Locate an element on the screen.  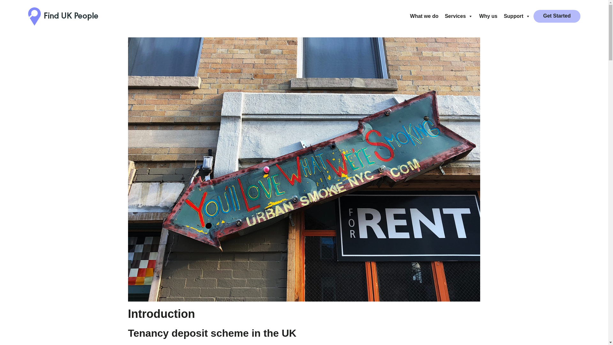
Support is located at coordinates (517, 16).